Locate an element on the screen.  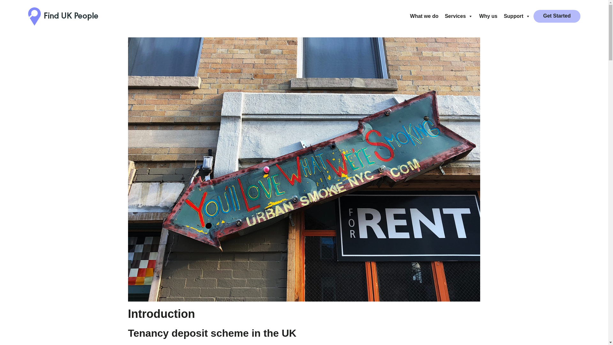
Support is located at coordinates (517, 16).